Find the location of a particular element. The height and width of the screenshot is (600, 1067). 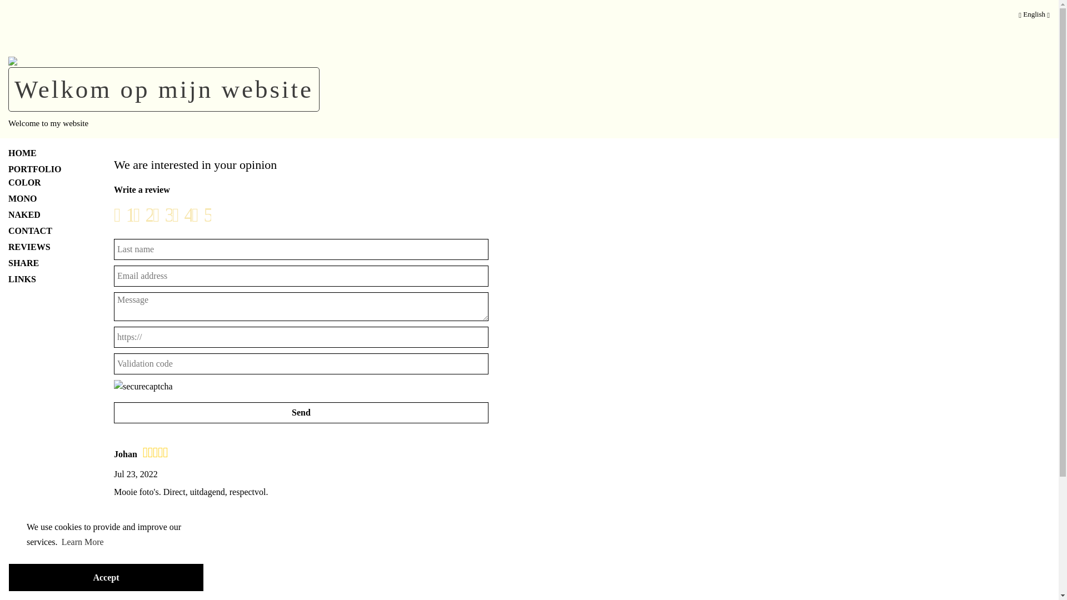

CONTACT is located at coordinates (44, 231).